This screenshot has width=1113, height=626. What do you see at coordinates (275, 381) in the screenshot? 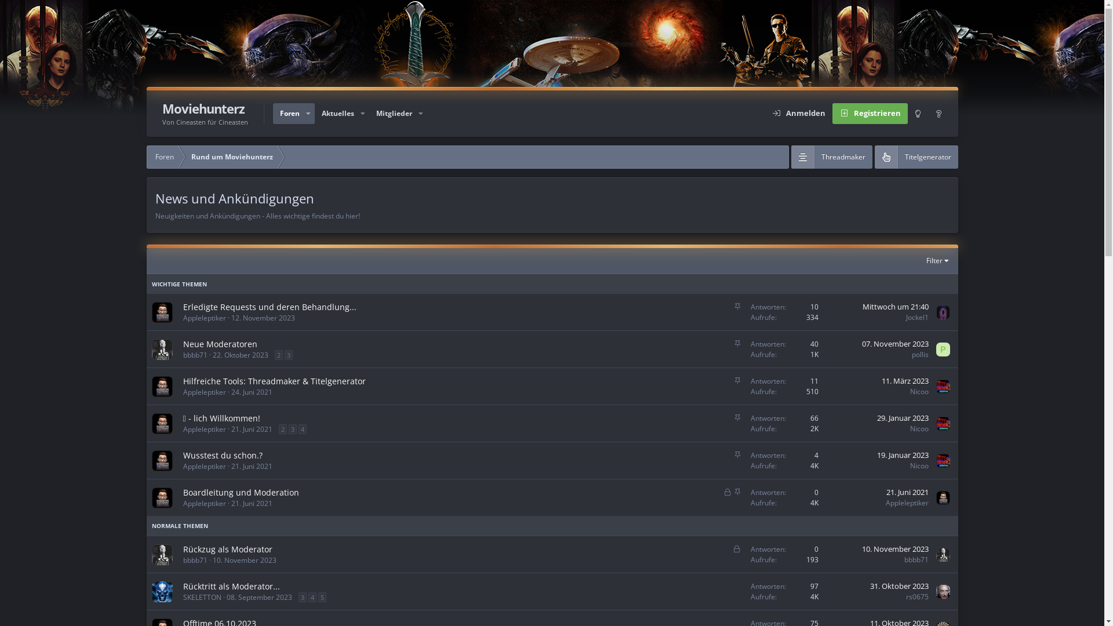
I see `Hilfreiche Tools: Threadmaker & Titelgenerator` at bounding box center [275, 381].